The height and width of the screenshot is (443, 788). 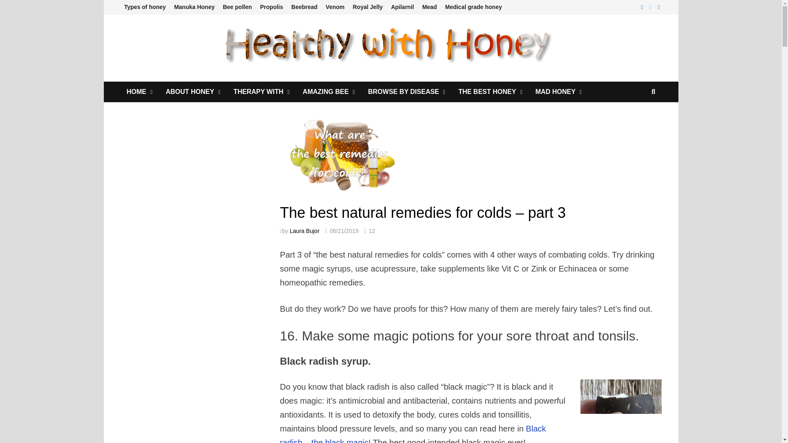 I want to click on Apilarnil, so click(x=402, y=7).